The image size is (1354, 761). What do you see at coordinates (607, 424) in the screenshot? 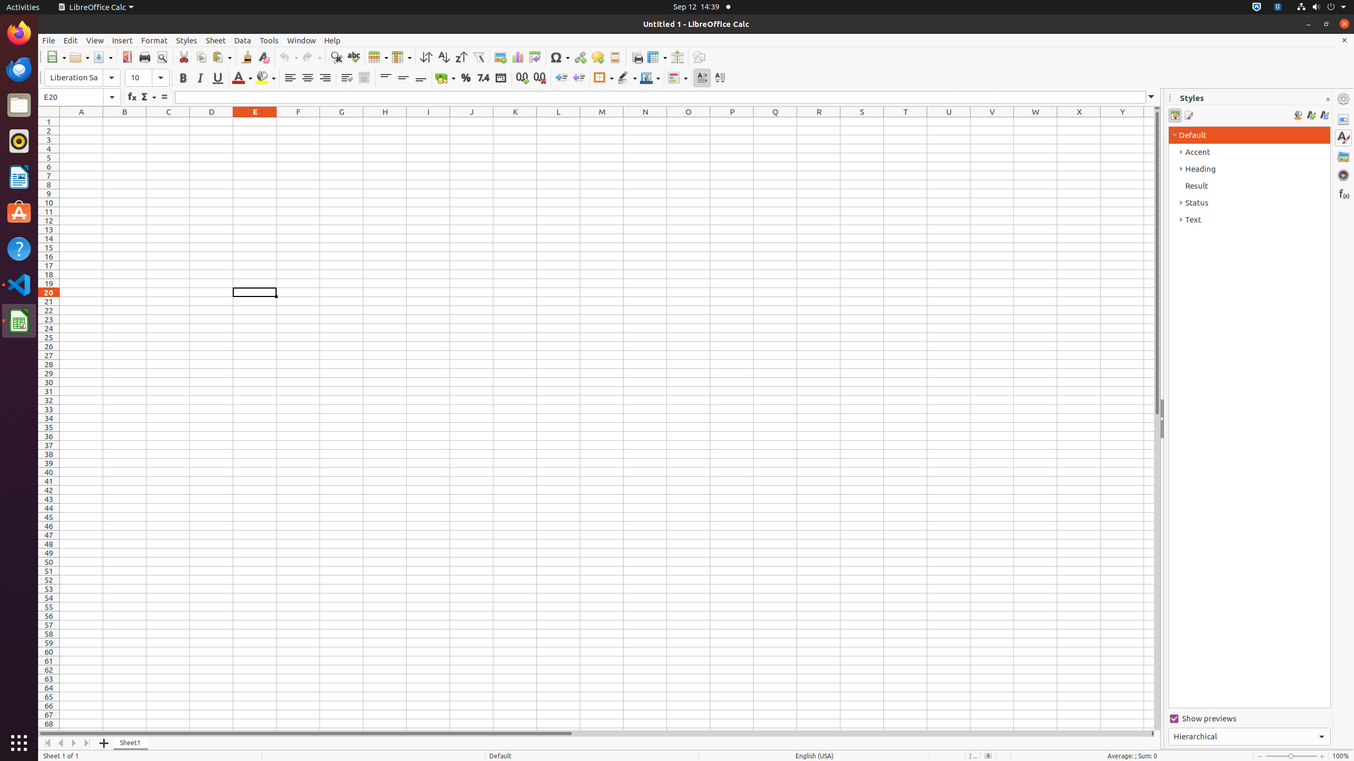
I see `Sheet Sheet1` at bounding box center [607, 424].